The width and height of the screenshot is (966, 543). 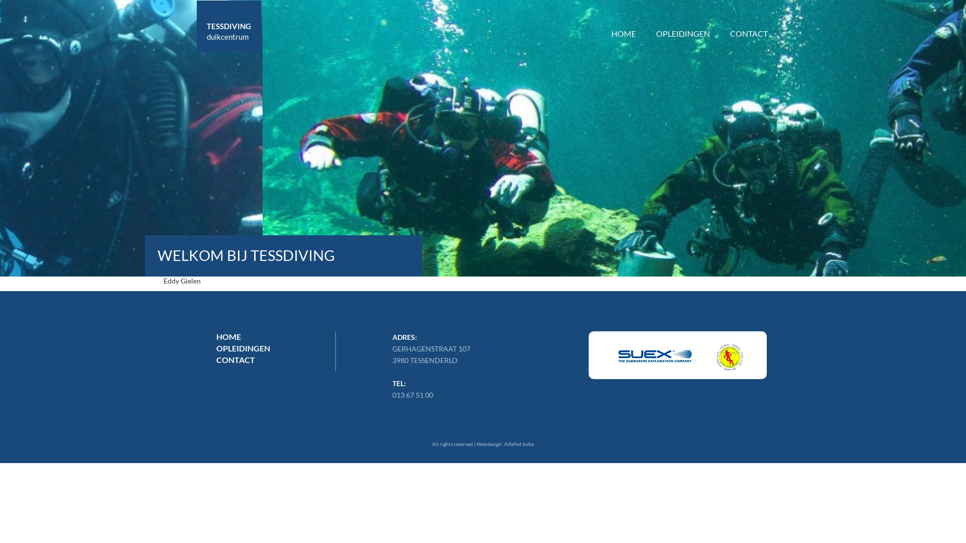 What do you see at coordinates (235, 360) in the screenshot?
I see `CONTACT` at bounding box center [235, 360].